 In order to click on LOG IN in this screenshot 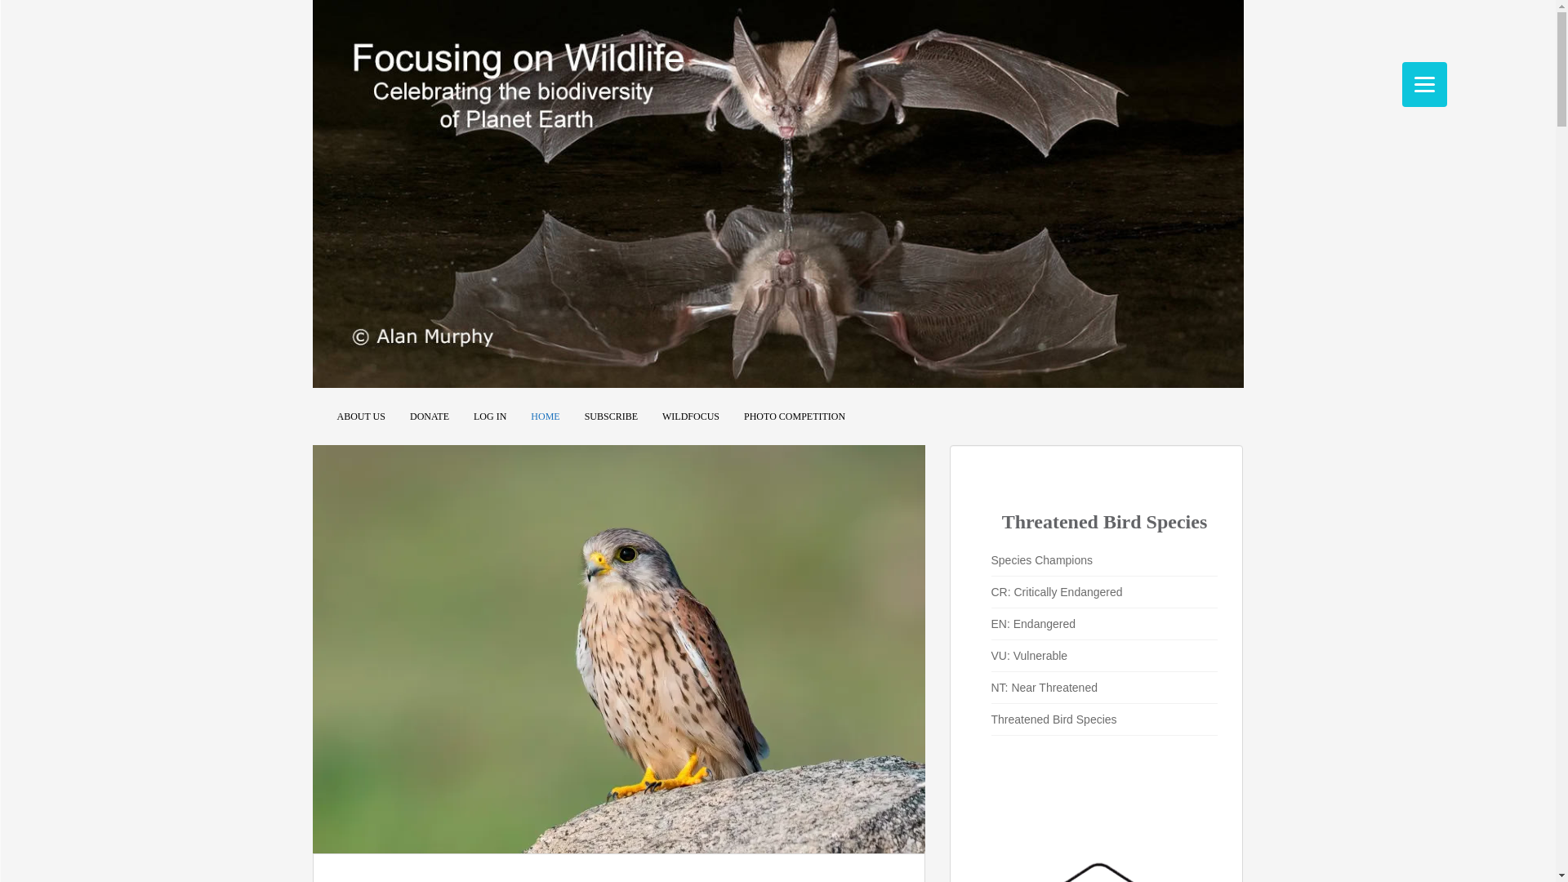, I will do `click(490, 416)`.